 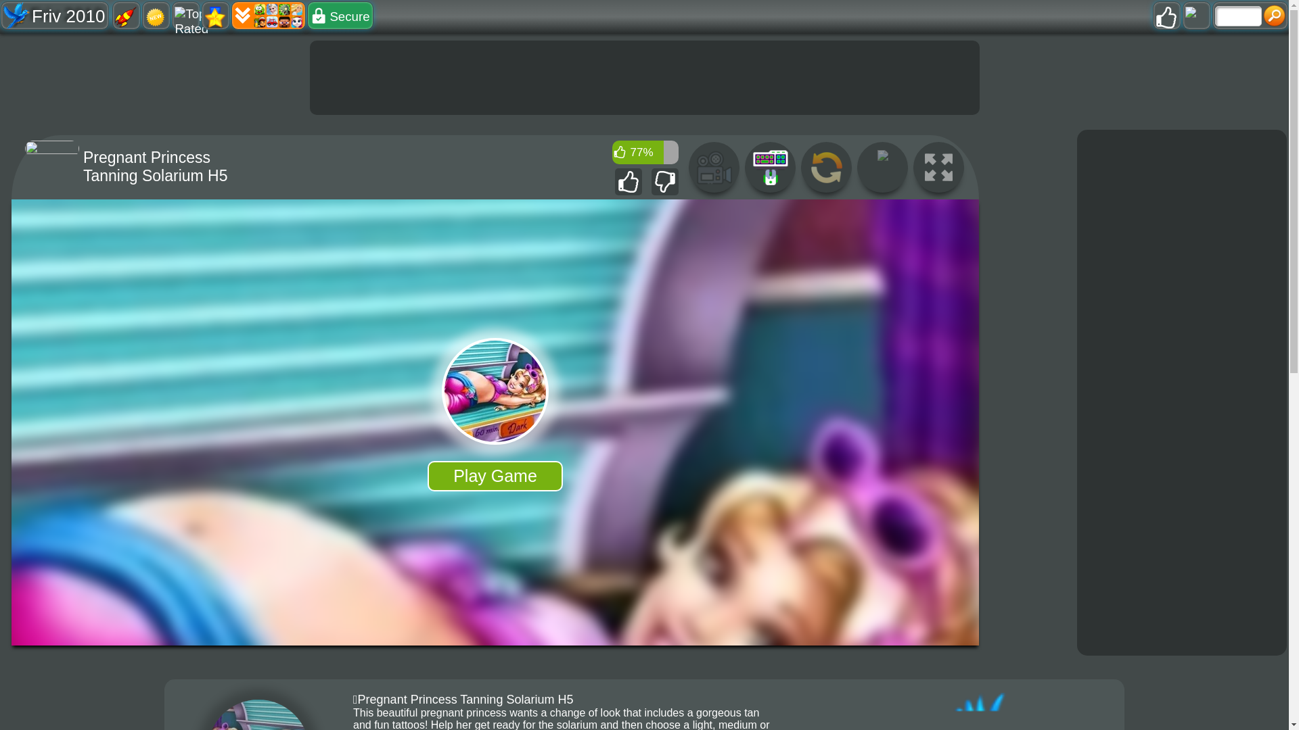 I want to click on Friv 2010, so click(x=55, y=16).